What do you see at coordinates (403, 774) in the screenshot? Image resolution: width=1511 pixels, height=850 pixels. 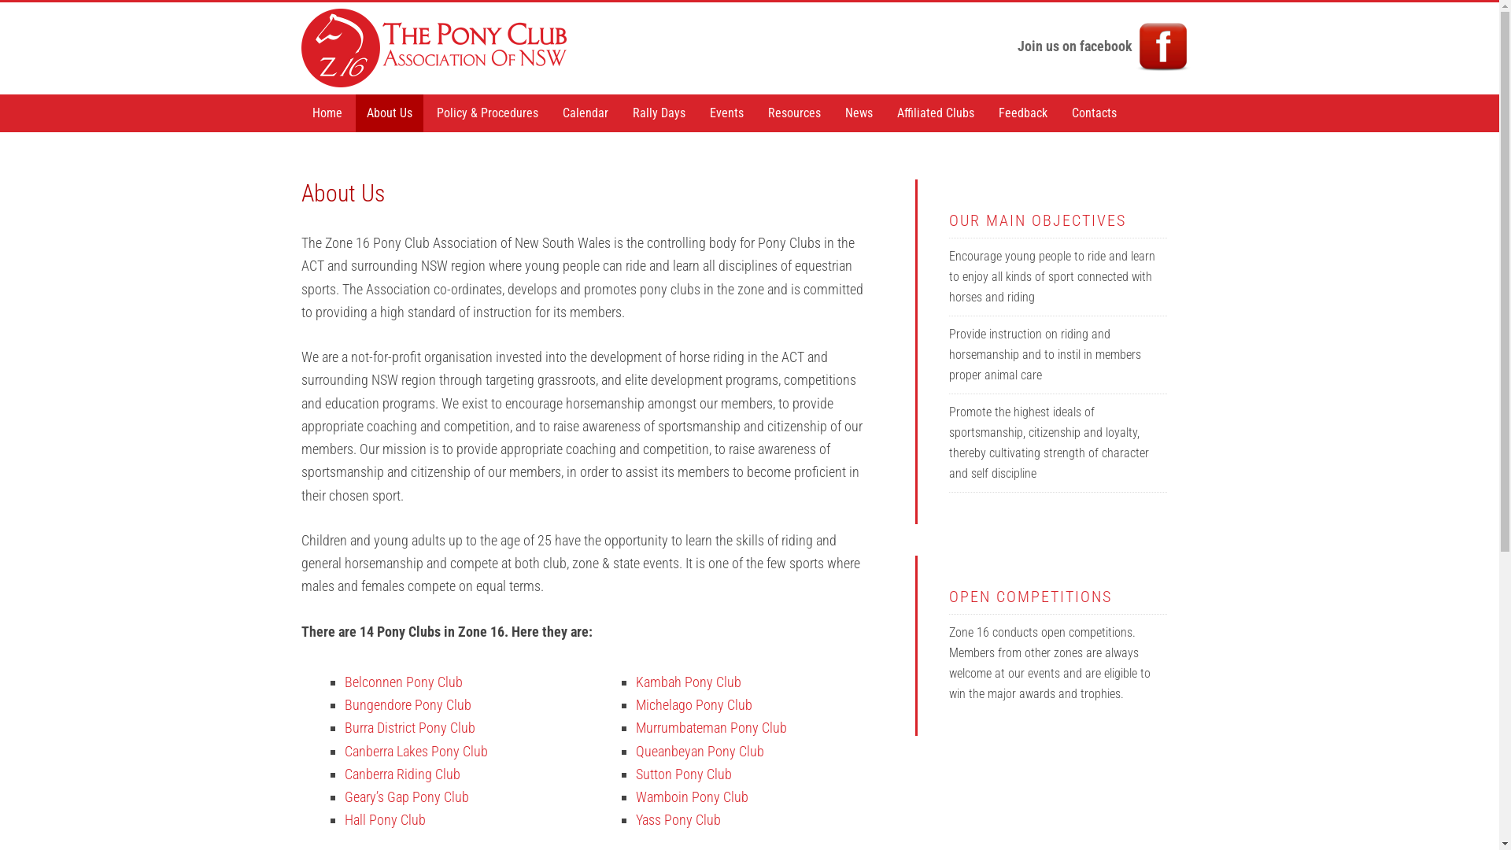 I see `Canberra Riding Club` at bounding box center [403, 774].